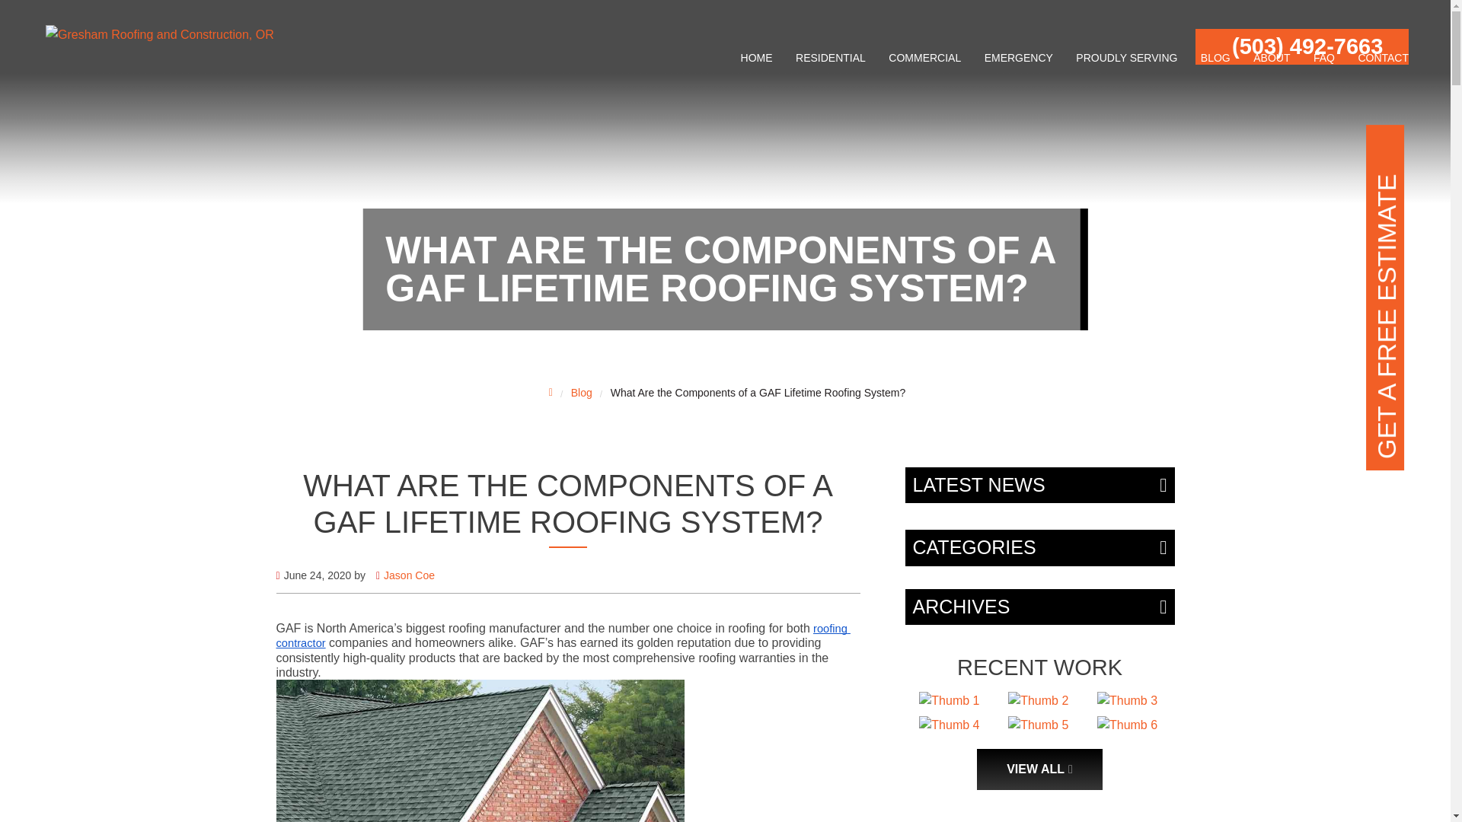 The height and width of the screenshot is (822, 1462). Describe the element at coordinates (1127, 701) in the screenshot. I see `thumb-3` at that location.